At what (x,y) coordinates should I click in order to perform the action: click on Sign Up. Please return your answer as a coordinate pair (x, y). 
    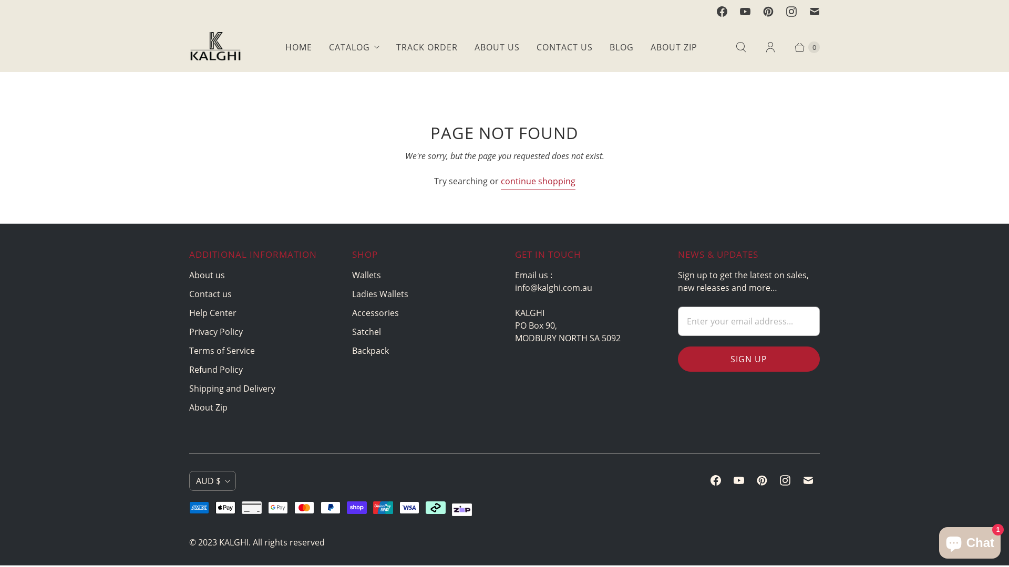
    Looking at the image, I should click on (749, 359).